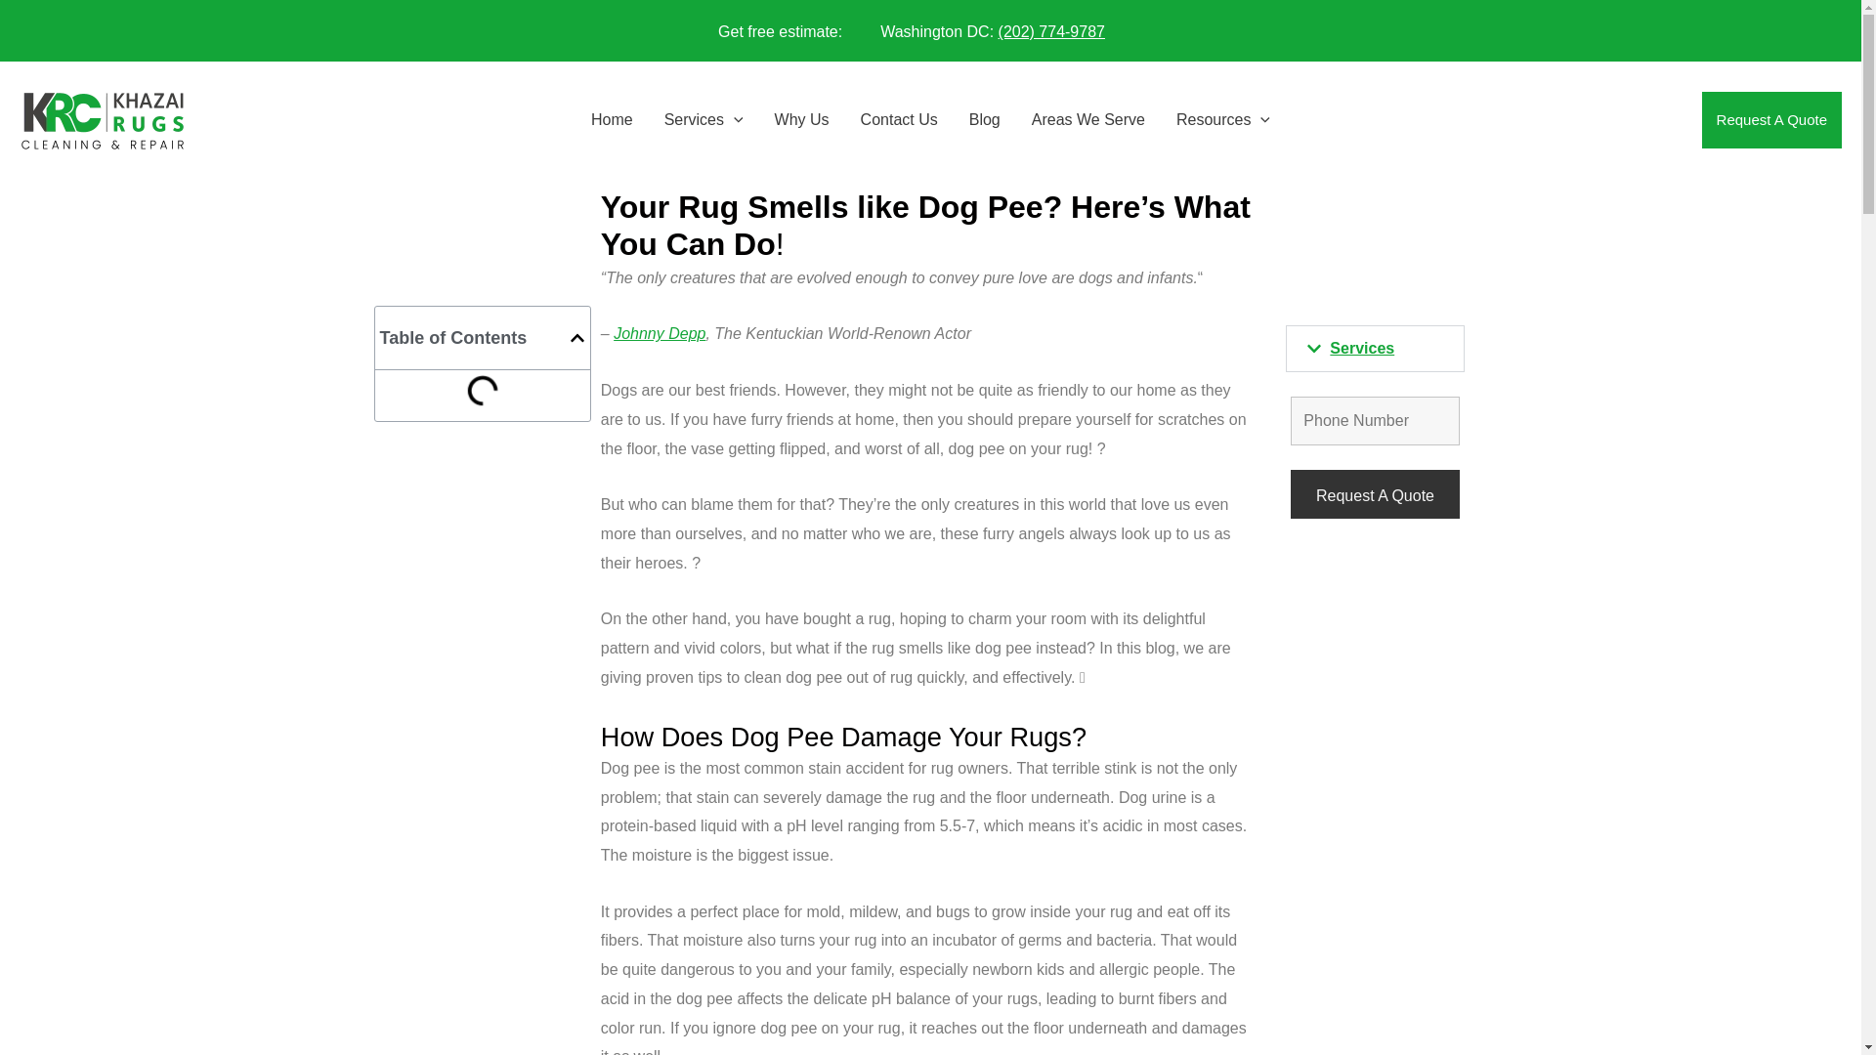  I want to click on Home, so click(612, 119).